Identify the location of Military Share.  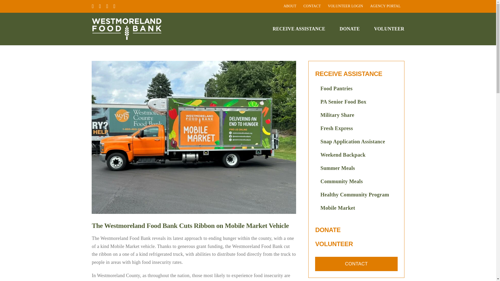
(356, 115).